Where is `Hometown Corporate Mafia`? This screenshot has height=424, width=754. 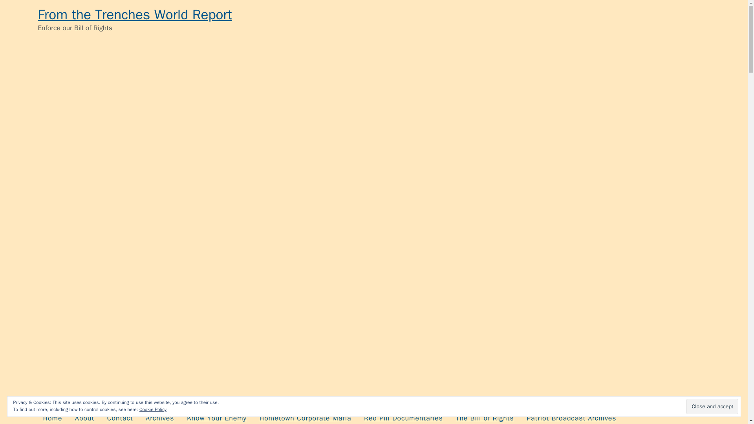 Hometown Corporate Mafia is located at coordinates (305, 416).